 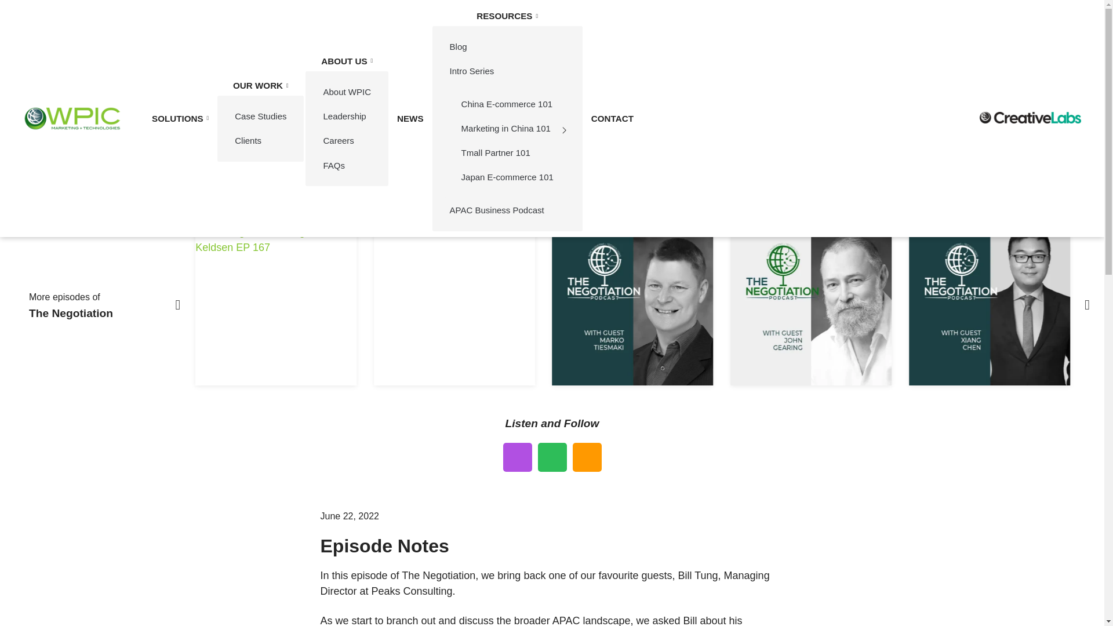 I want to click on APAC Business Podcast, so click(x=507, y=210).